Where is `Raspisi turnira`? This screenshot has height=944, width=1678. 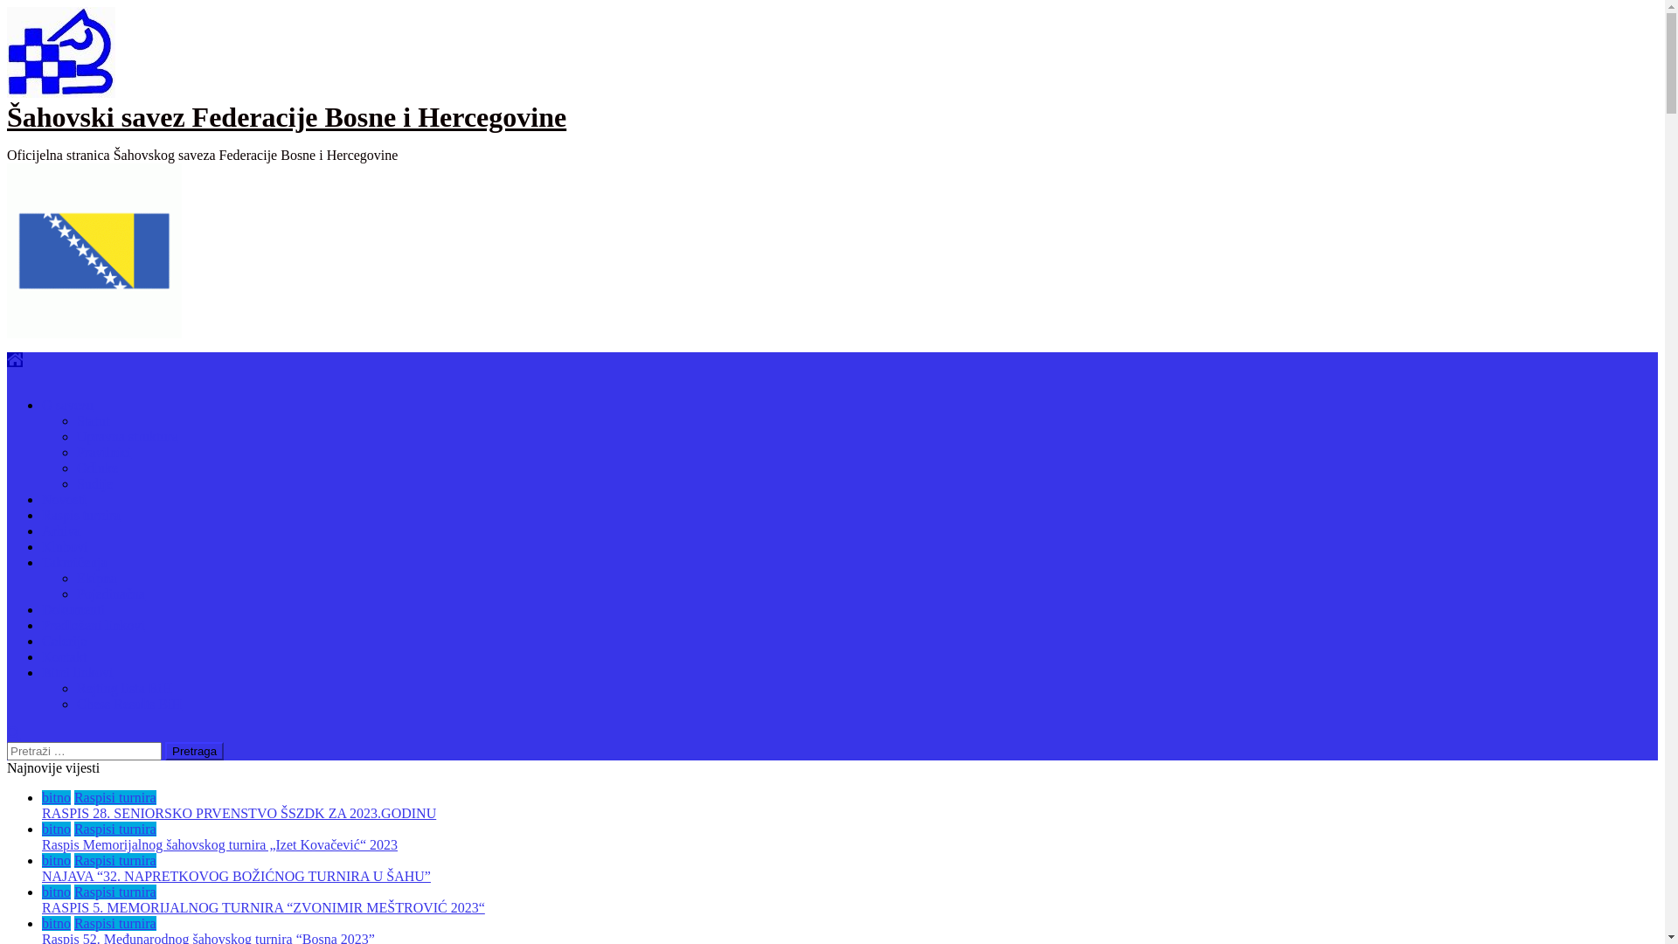
Raspisi turnira is located at coordinates (115, 860).